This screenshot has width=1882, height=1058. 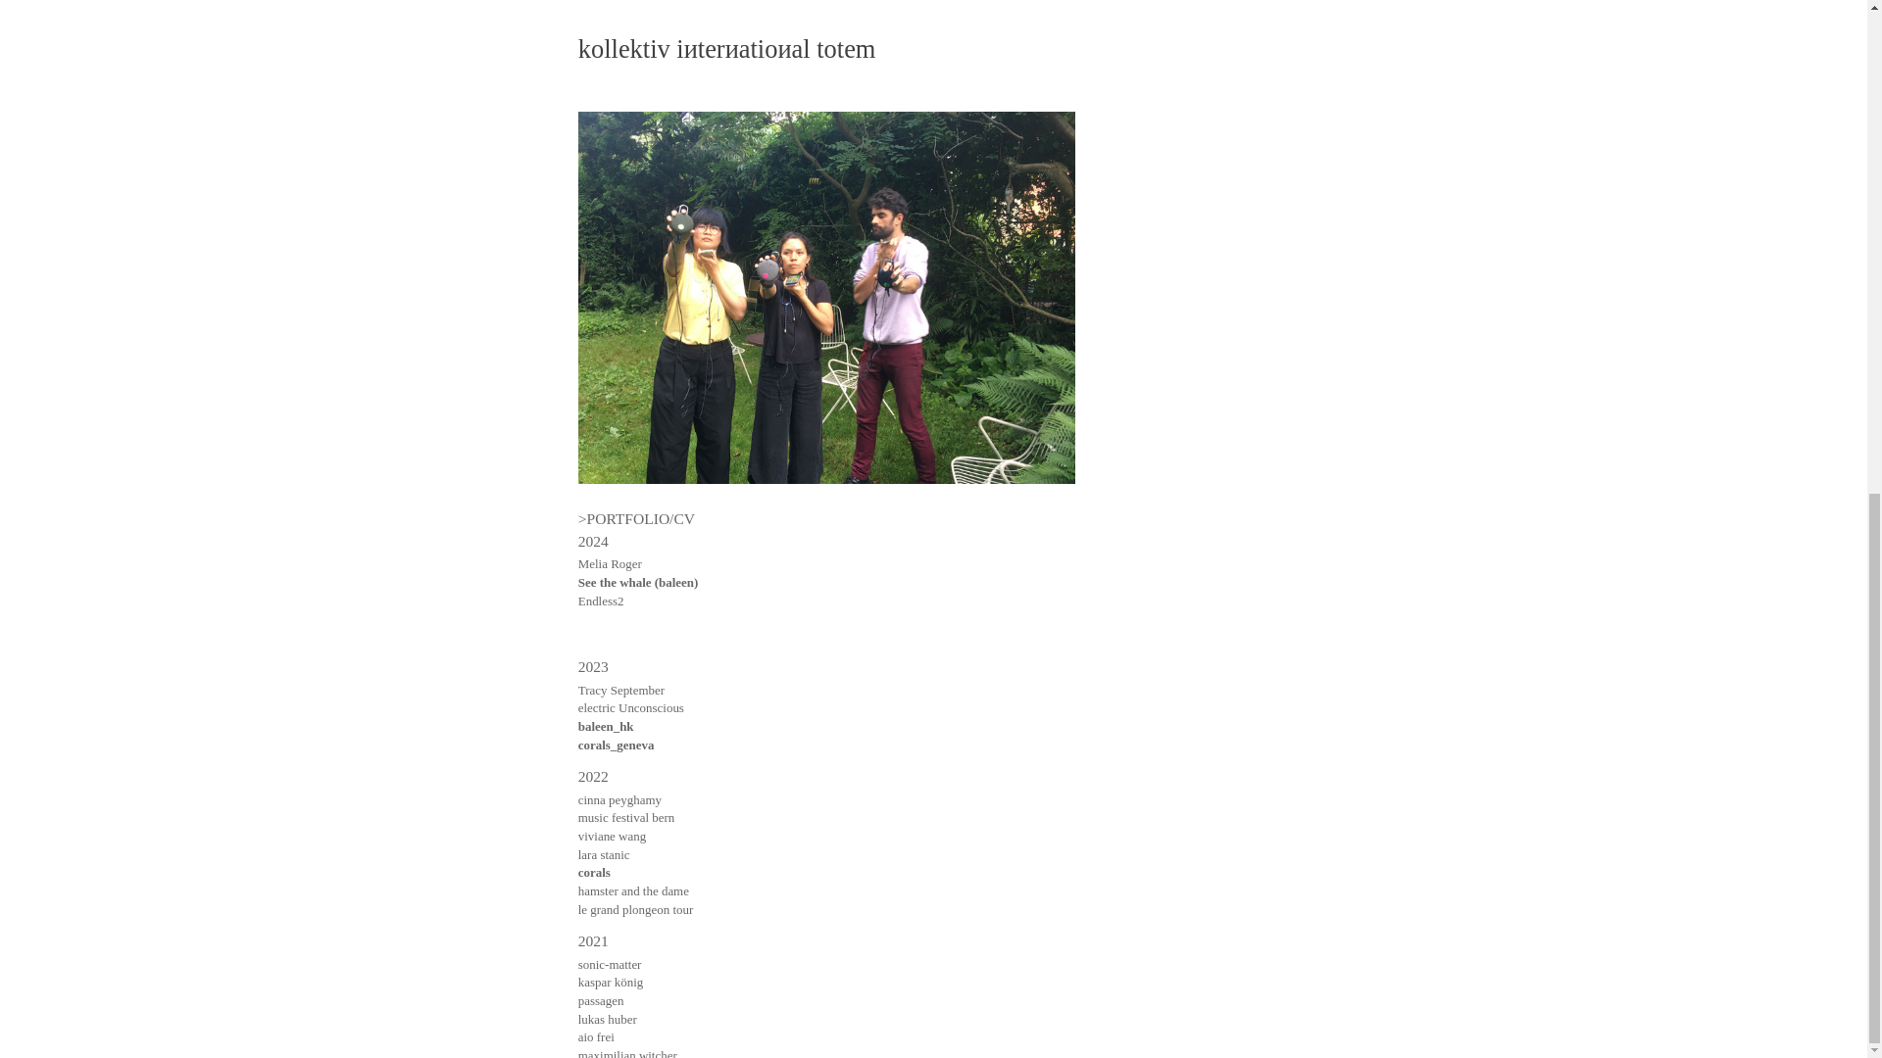 I want to click on baleen, so click(x=595, y=390).